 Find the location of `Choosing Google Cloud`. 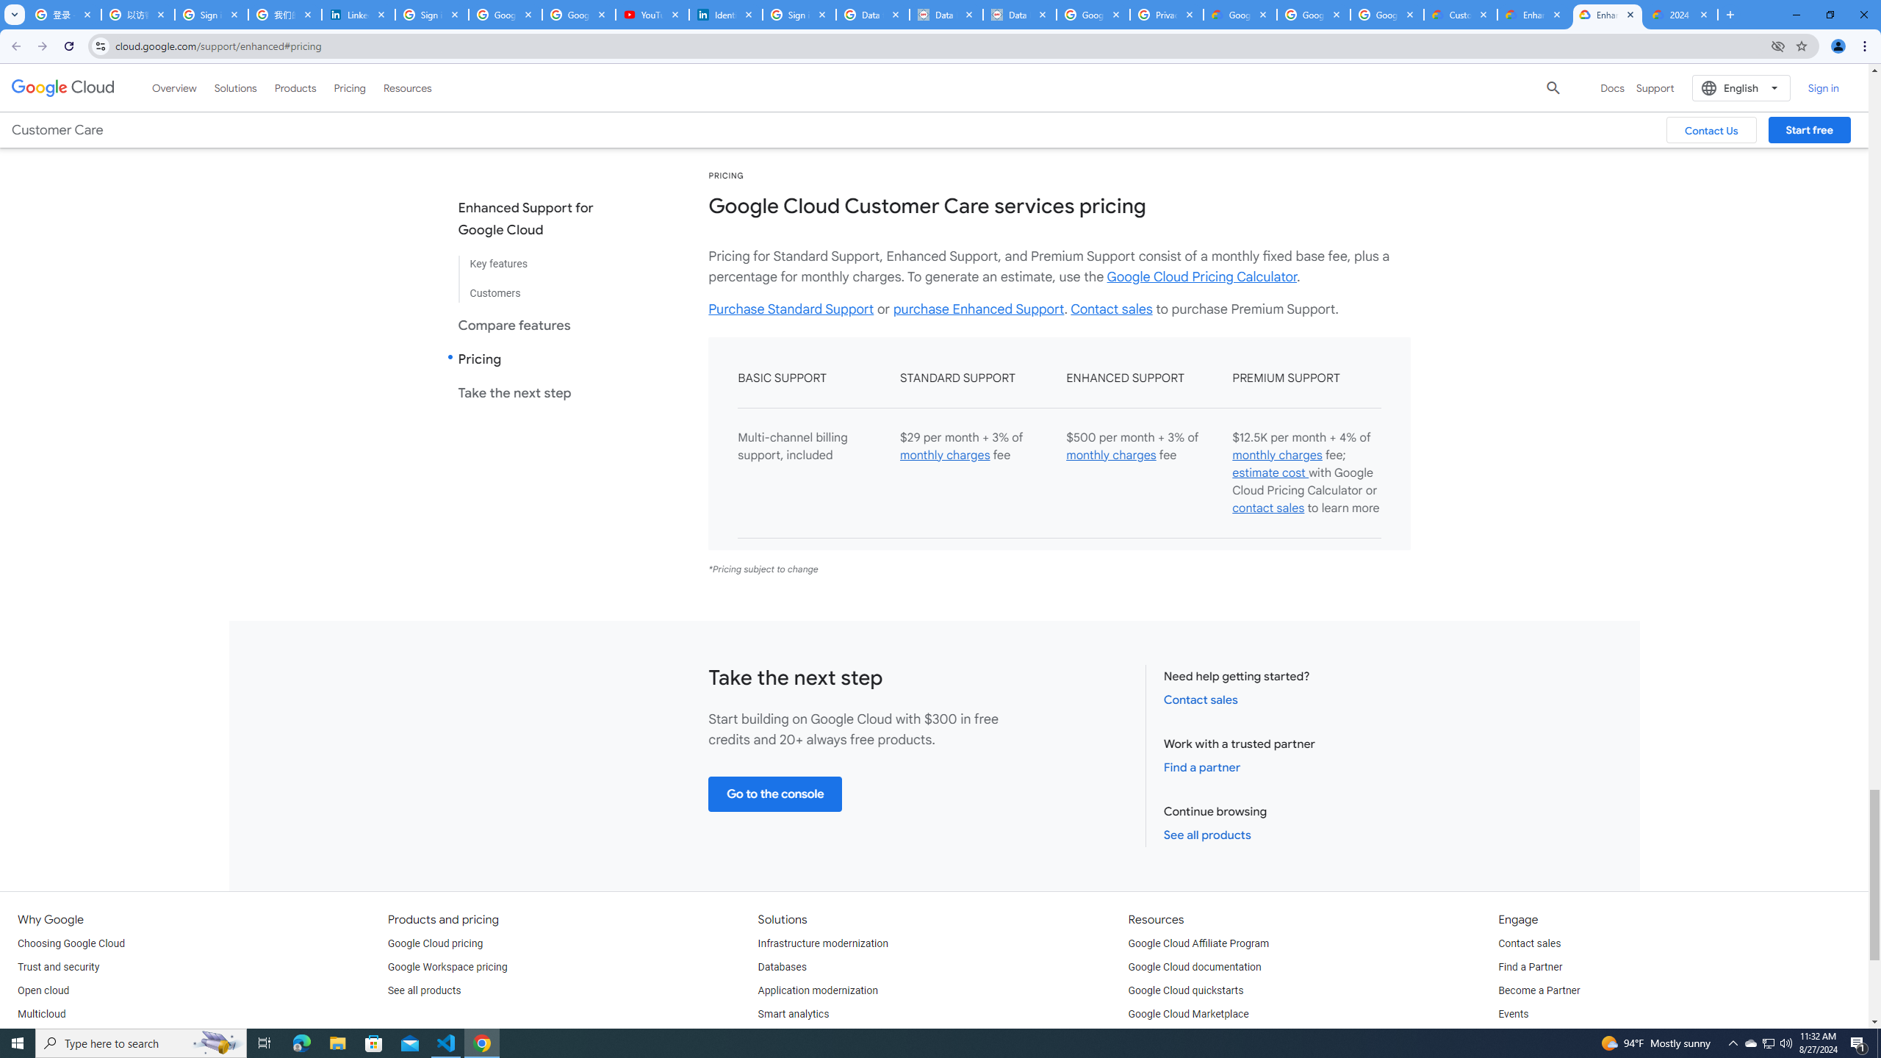

Choosing Google Cloud is located at coordinates (71, 943).